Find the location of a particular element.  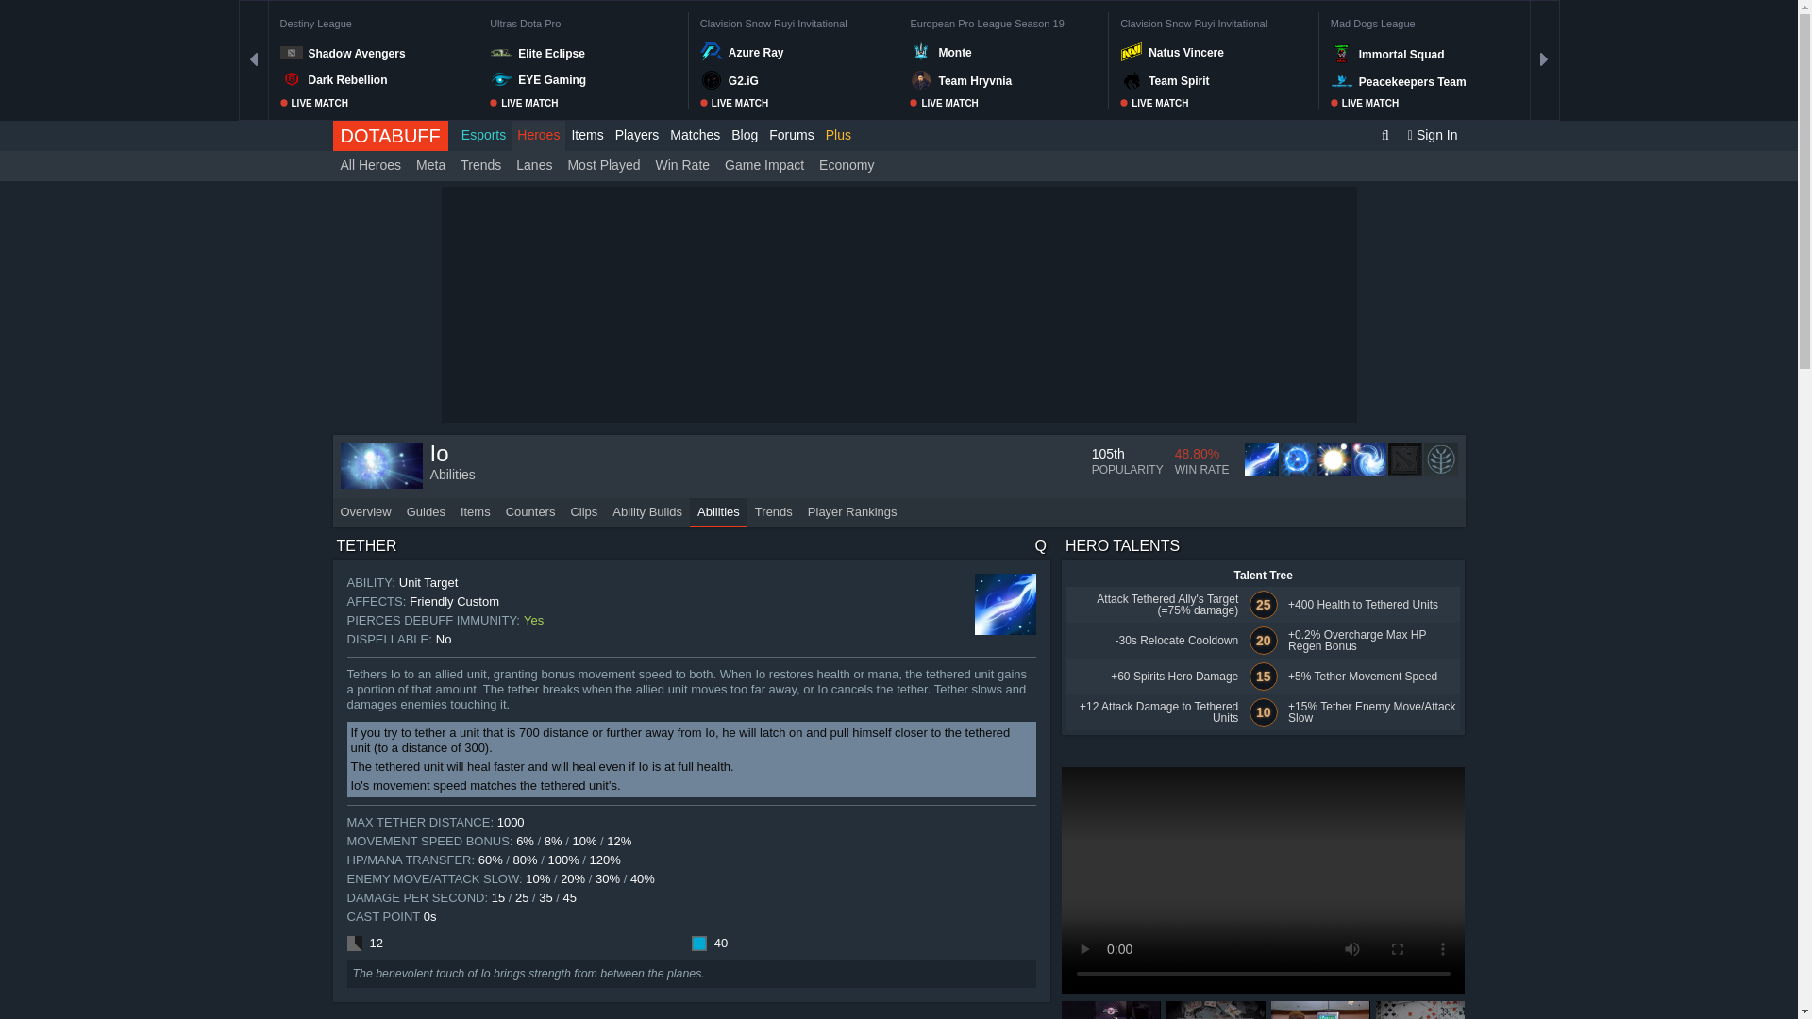

European Pro League Season 19 is located at coordinates (1002, 25).